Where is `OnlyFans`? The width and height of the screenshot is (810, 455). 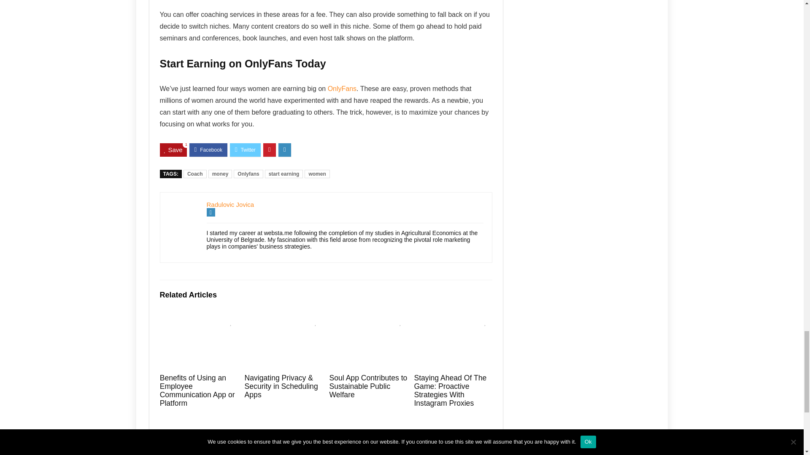
OnlyFans is located at coordinates (342, 88).